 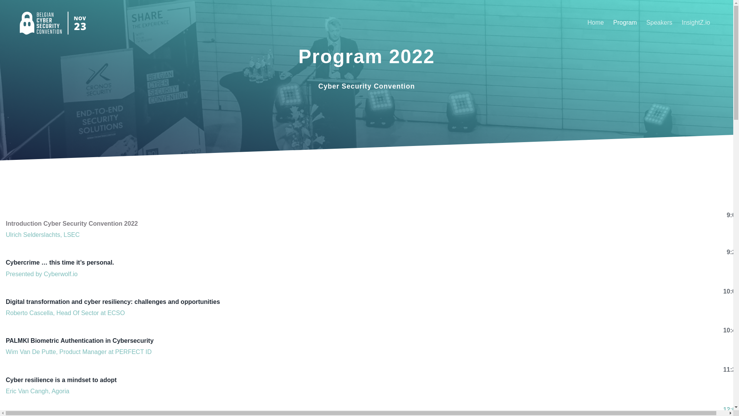 What do you see at coordinates (659, 22) in the screenshot?
I see `Speakers` at bounding box center [659, 22].